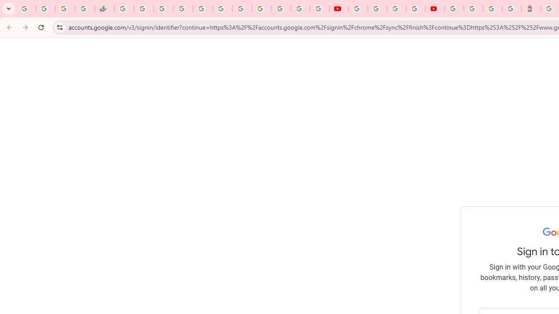 This screenshot has width=559, height=314. What do you see at coordinates (377, 9) in the screenshot?
I see `Google Account Help` at bounding box center [377, 9].